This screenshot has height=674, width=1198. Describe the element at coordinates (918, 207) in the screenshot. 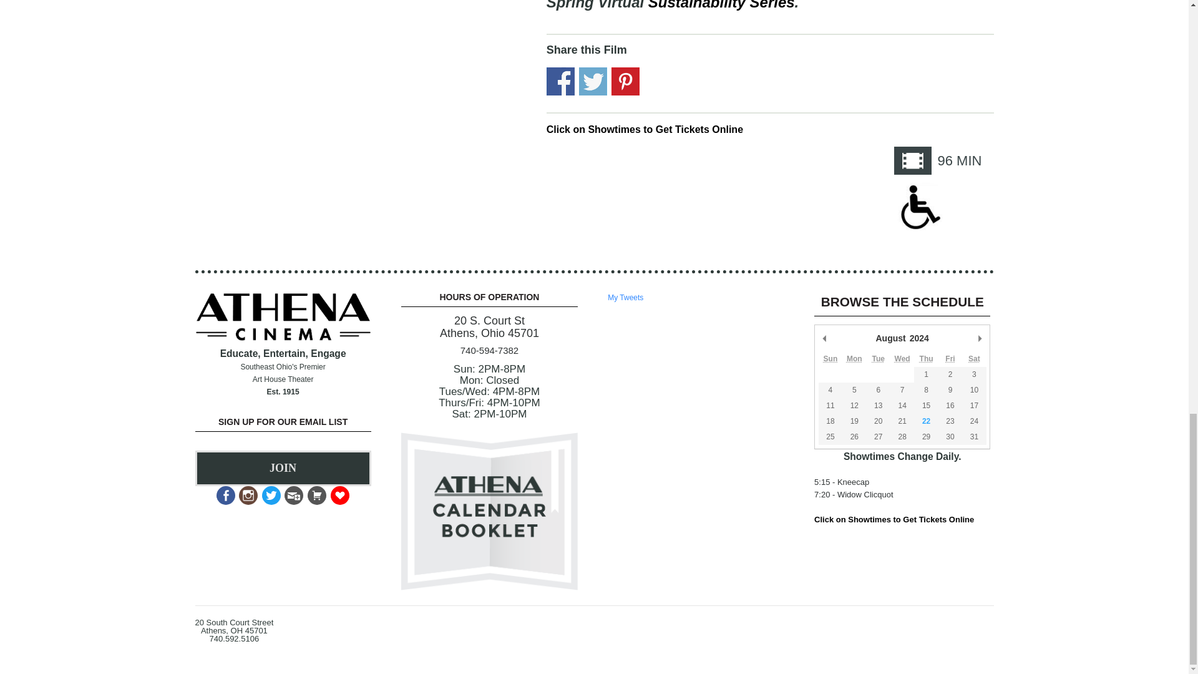

I see `This Film is Wheelchair Accessible` at that location.